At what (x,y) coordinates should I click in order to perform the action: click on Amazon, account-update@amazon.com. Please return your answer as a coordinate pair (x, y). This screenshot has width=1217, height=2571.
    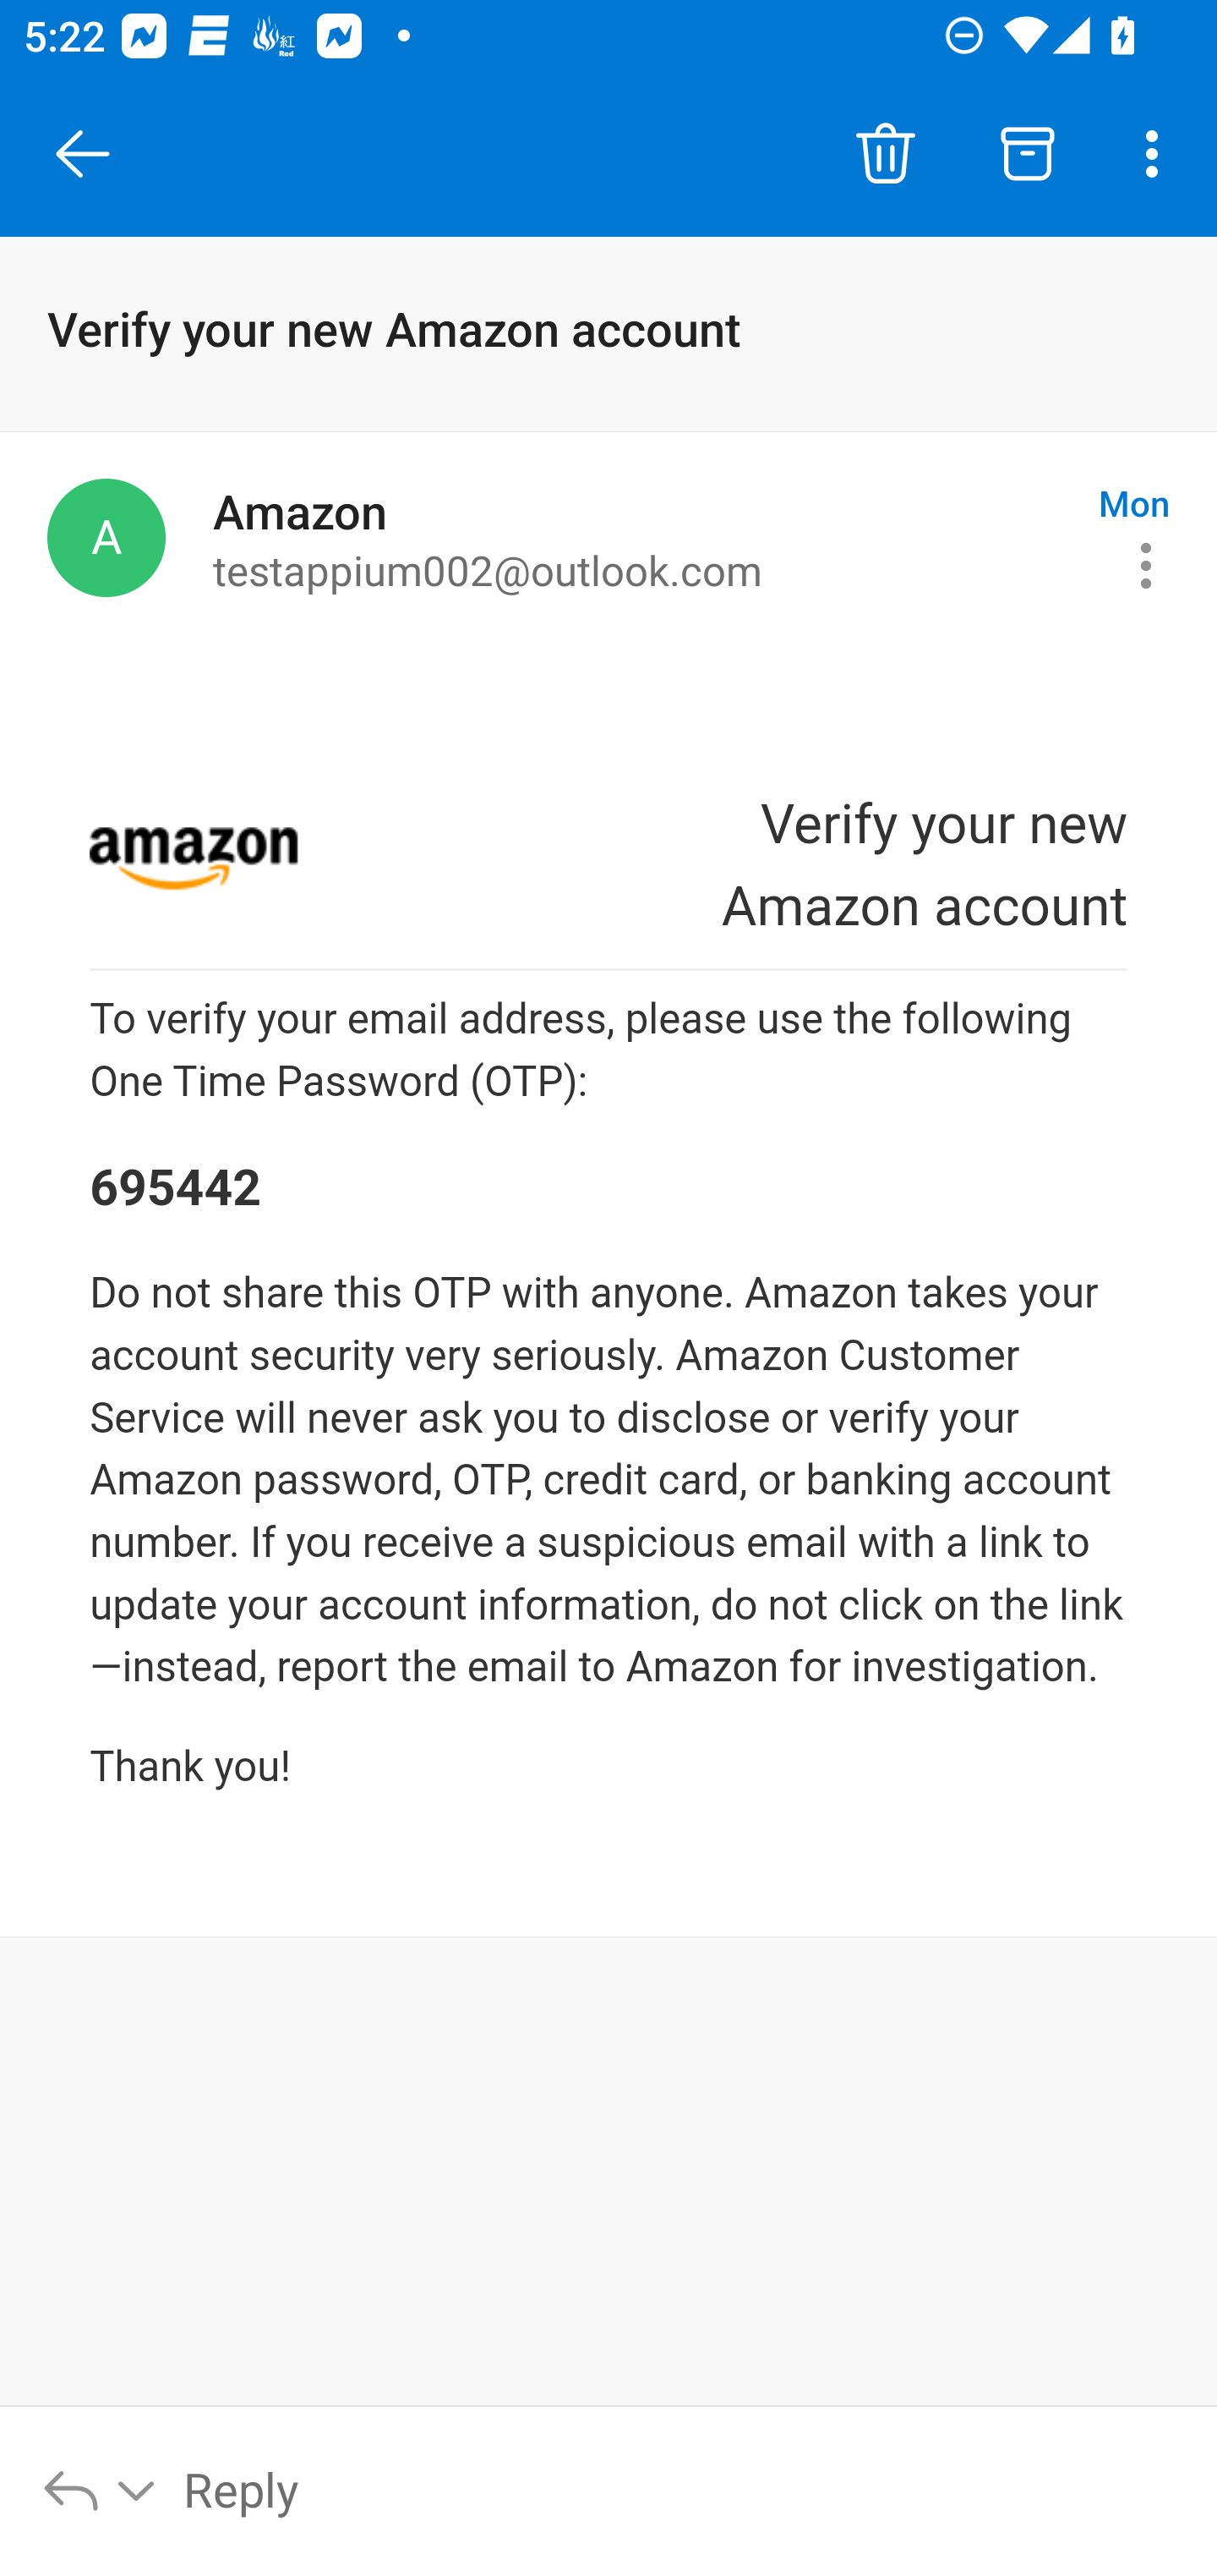
    Looking at the image, I should click on (106, 537).